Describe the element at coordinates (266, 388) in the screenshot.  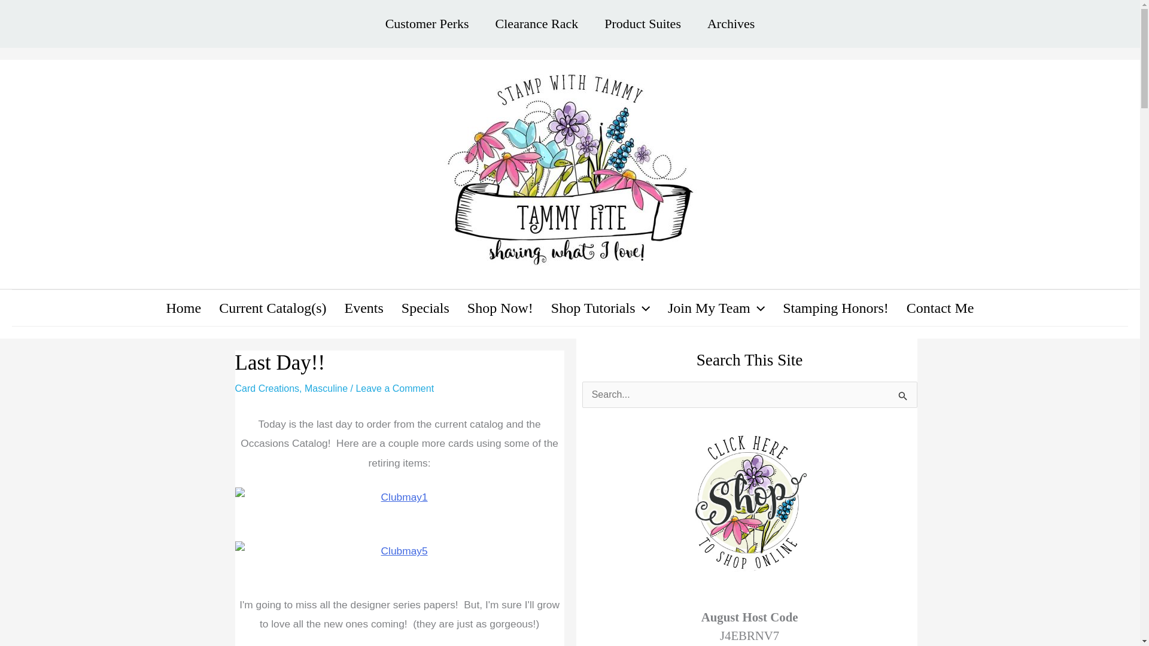
I see `Card Creations` at that location.